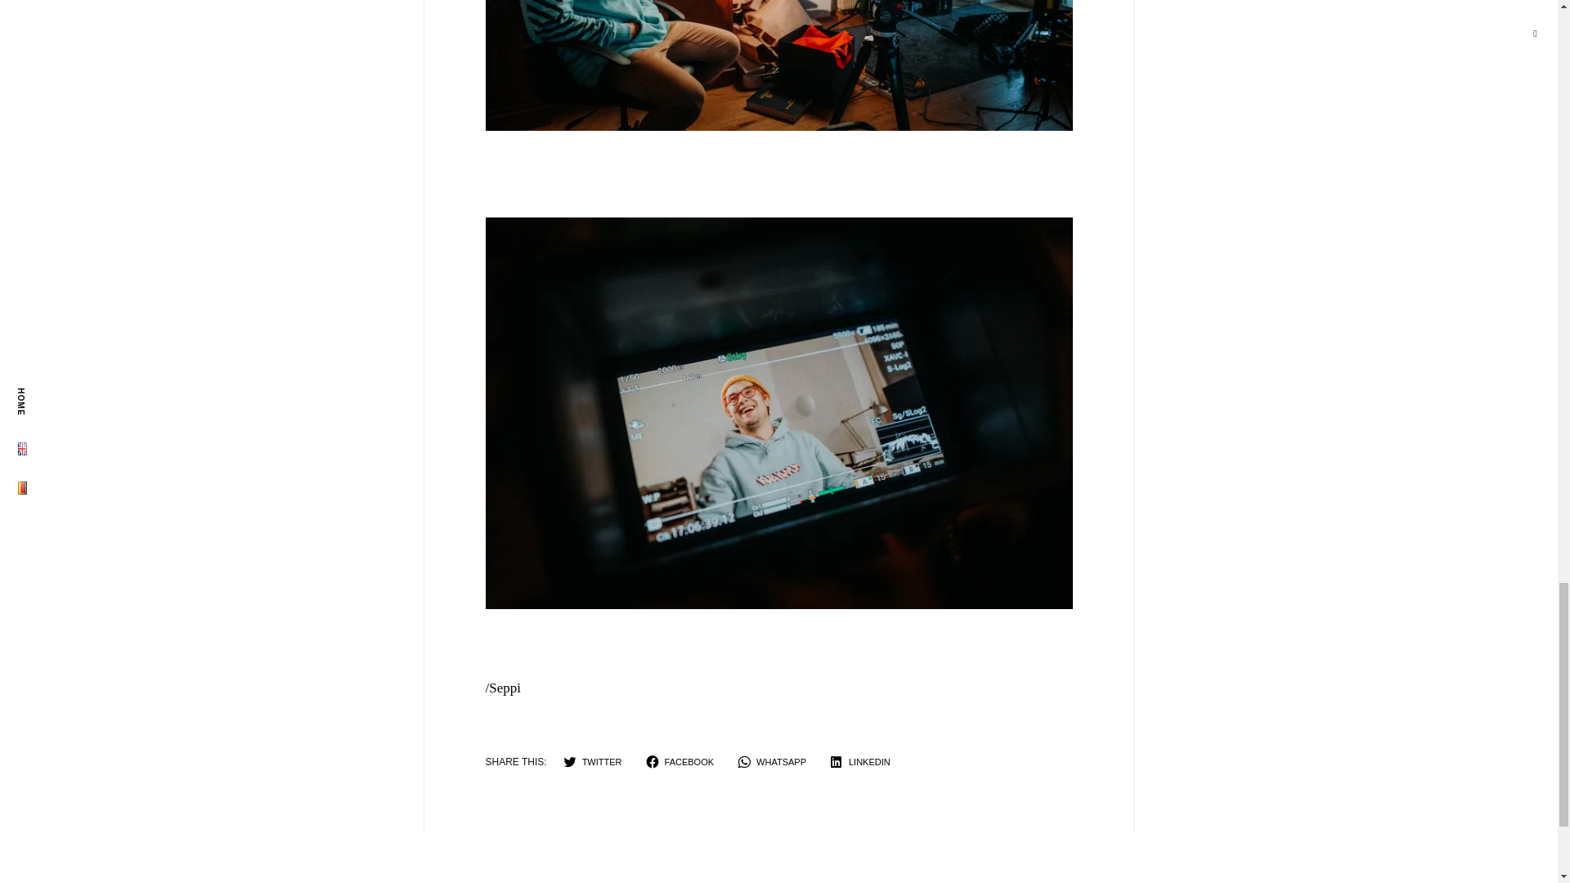 The image size is (1570, 883). What do you see at coordinates (860, 762) in the screenshot?
I see `Click to share on LinkedIn` at bounding box center [860, 762].